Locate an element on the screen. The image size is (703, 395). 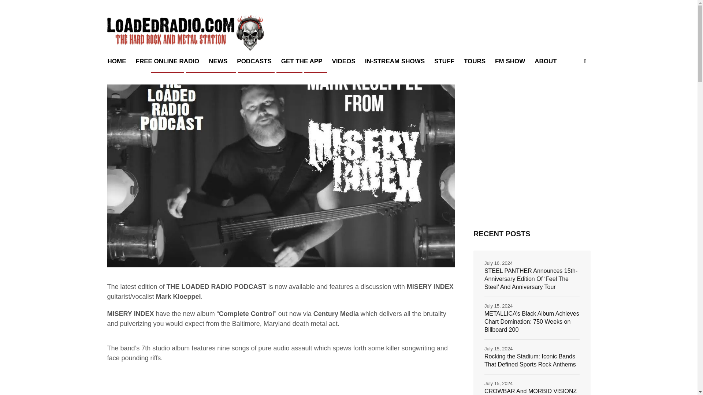
NEWS is located at coordinates (217, 61).